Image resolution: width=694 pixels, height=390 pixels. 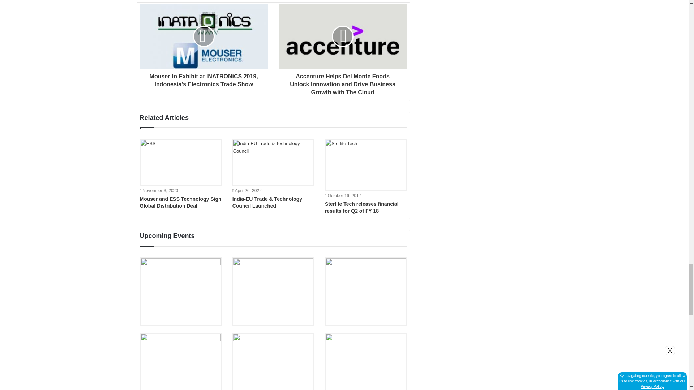 I want to click on Sterlite Tech releases financial results for Q2 of FY 18, so click(x=366, y=165).